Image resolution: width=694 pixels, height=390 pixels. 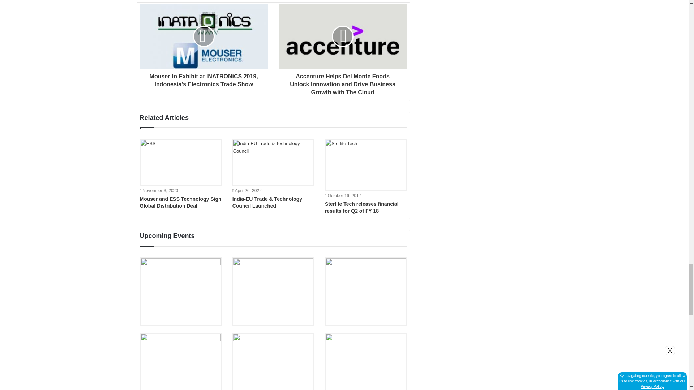 I want to click on Sterlite Tech releases financial results for Q2 of FY 18, so click(x=366, y=165).